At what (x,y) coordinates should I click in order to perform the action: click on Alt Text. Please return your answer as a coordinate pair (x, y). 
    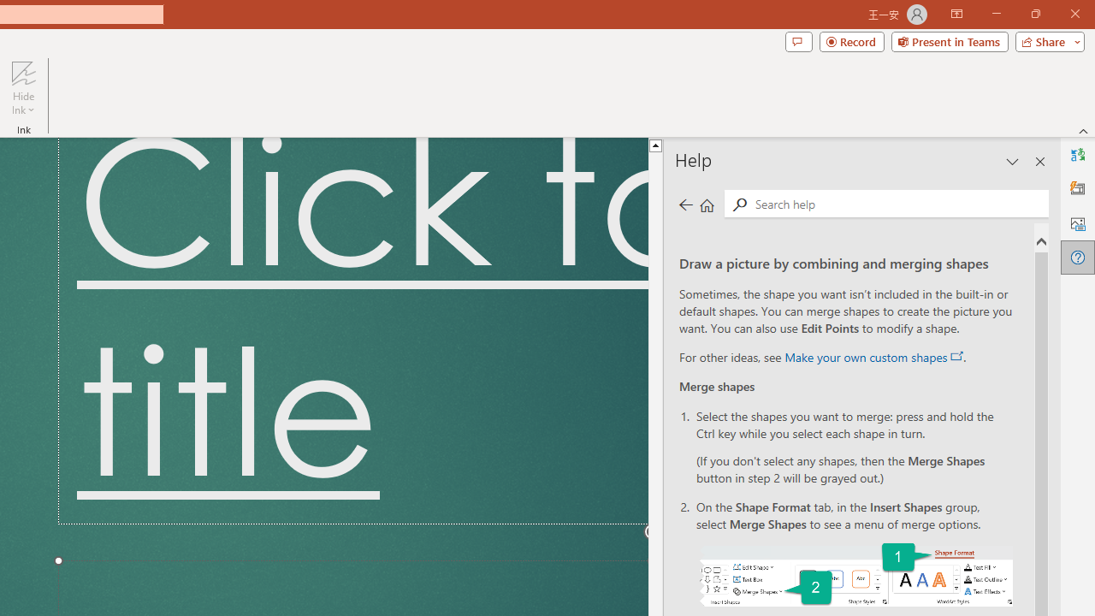
    Looking at the image, I should click on (1078, 222).